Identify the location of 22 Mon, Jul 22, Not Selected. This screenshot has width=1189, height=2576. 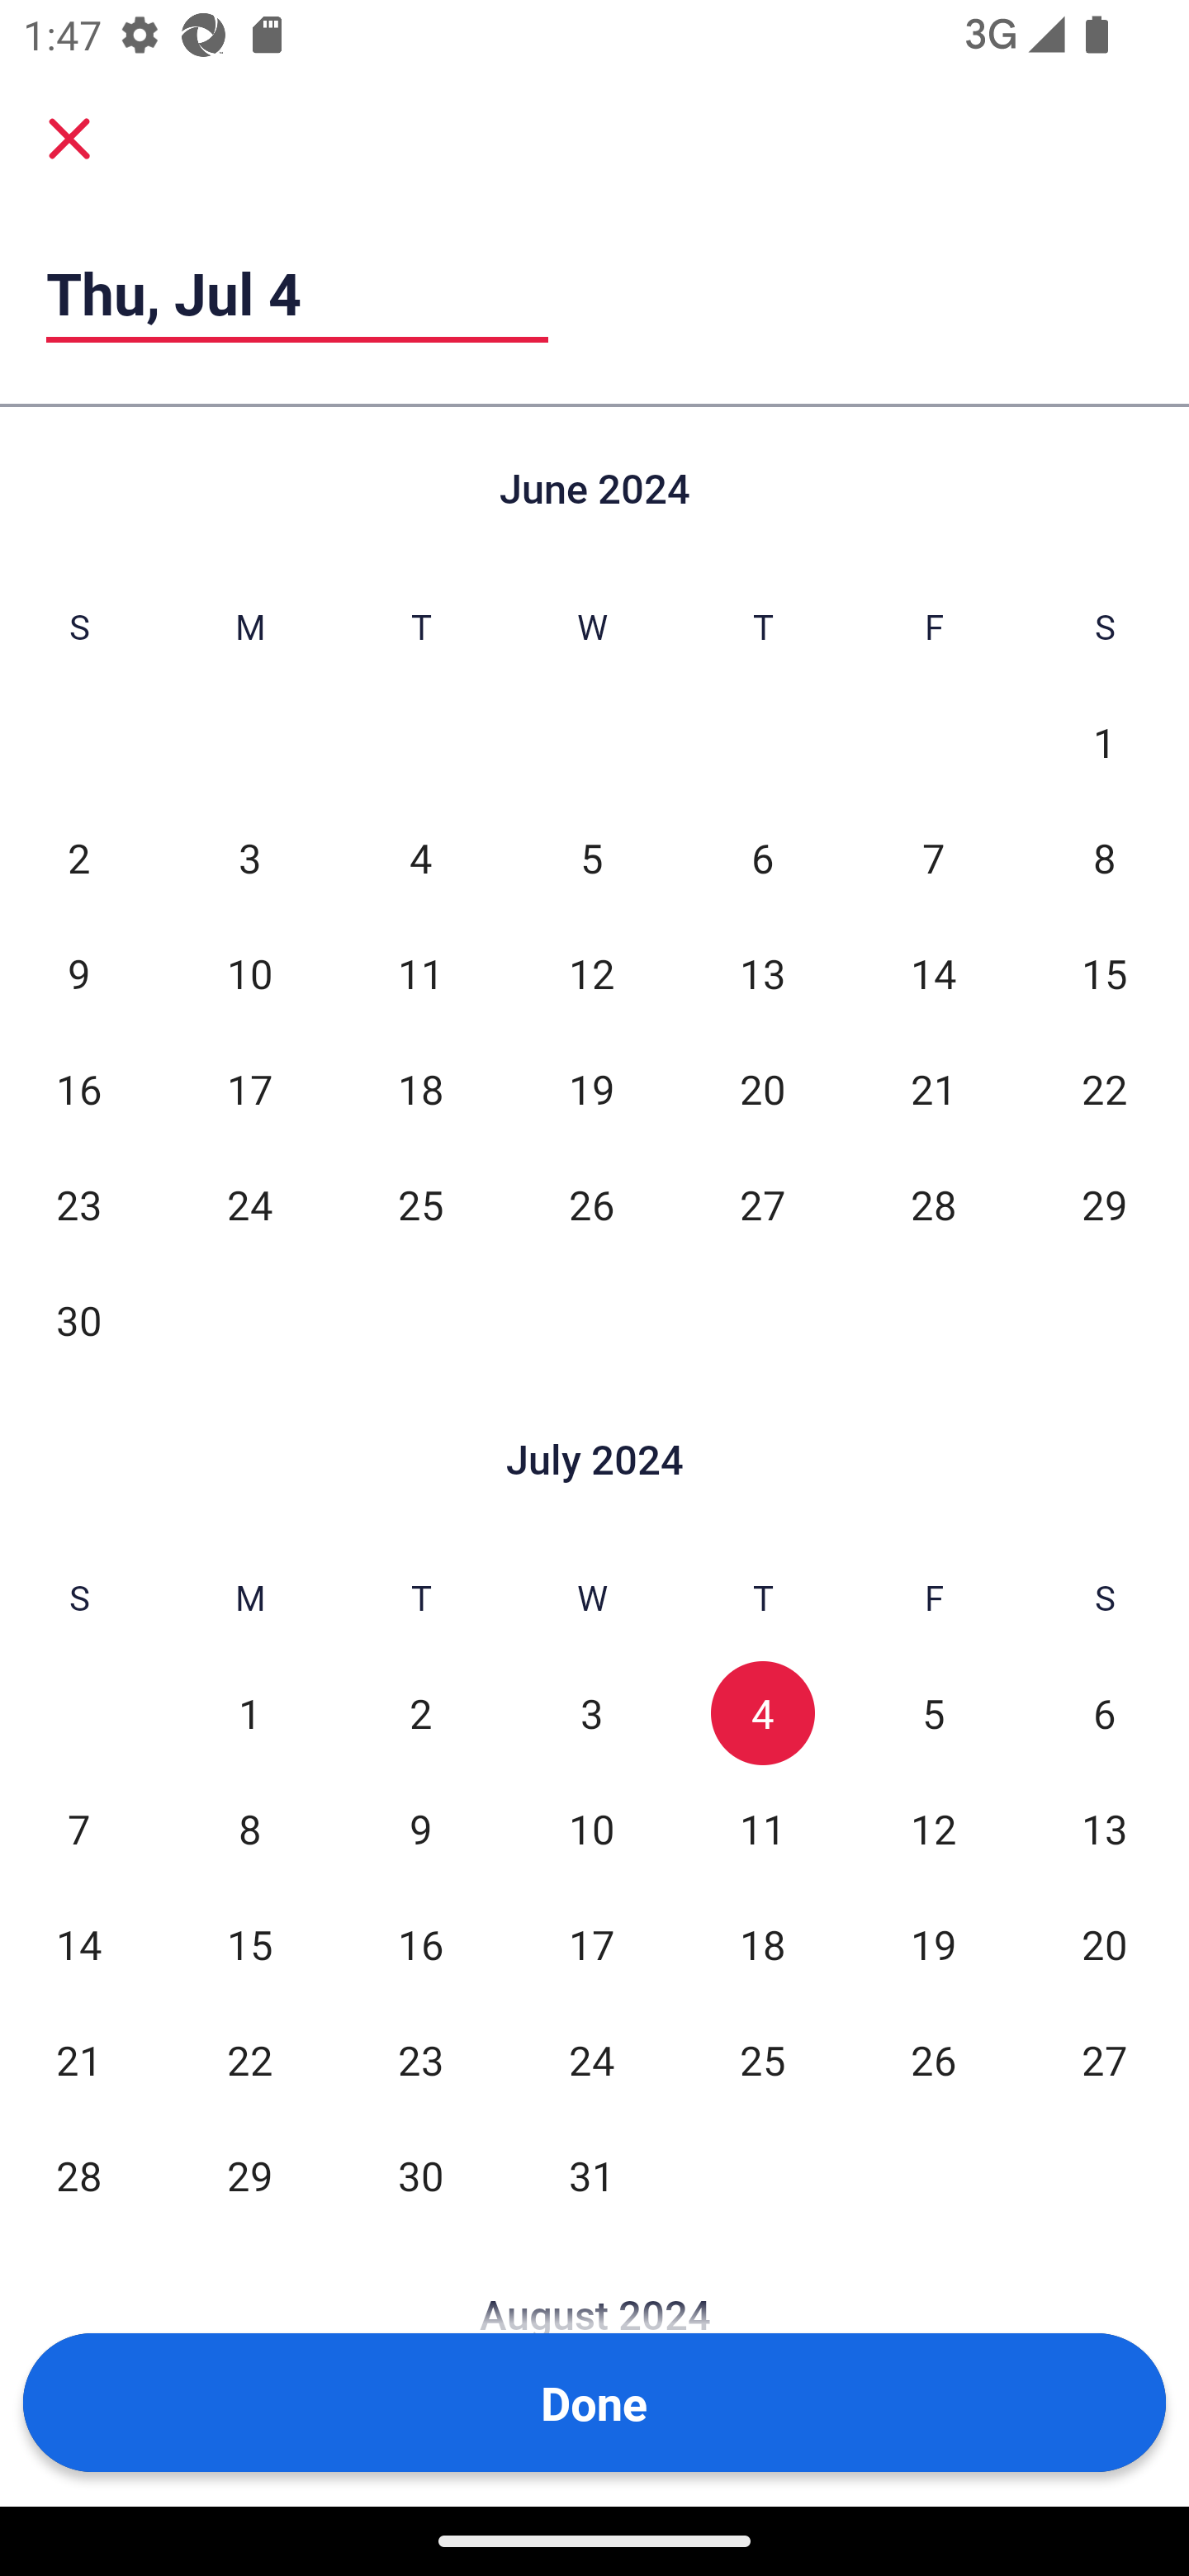
(249, 2059).